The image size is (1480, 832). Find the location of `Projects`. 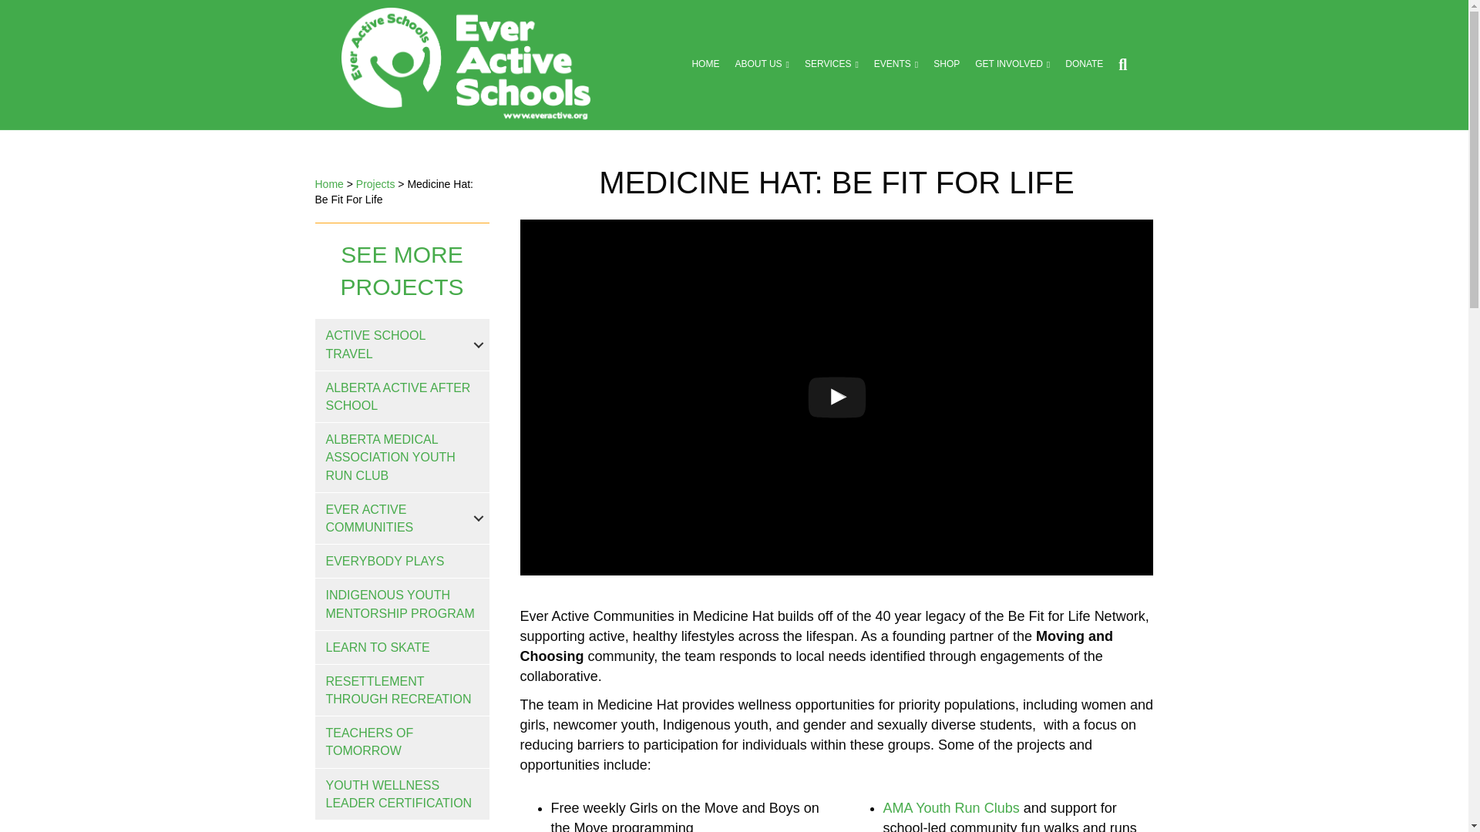

Projects is located at coordinates (375, 184).